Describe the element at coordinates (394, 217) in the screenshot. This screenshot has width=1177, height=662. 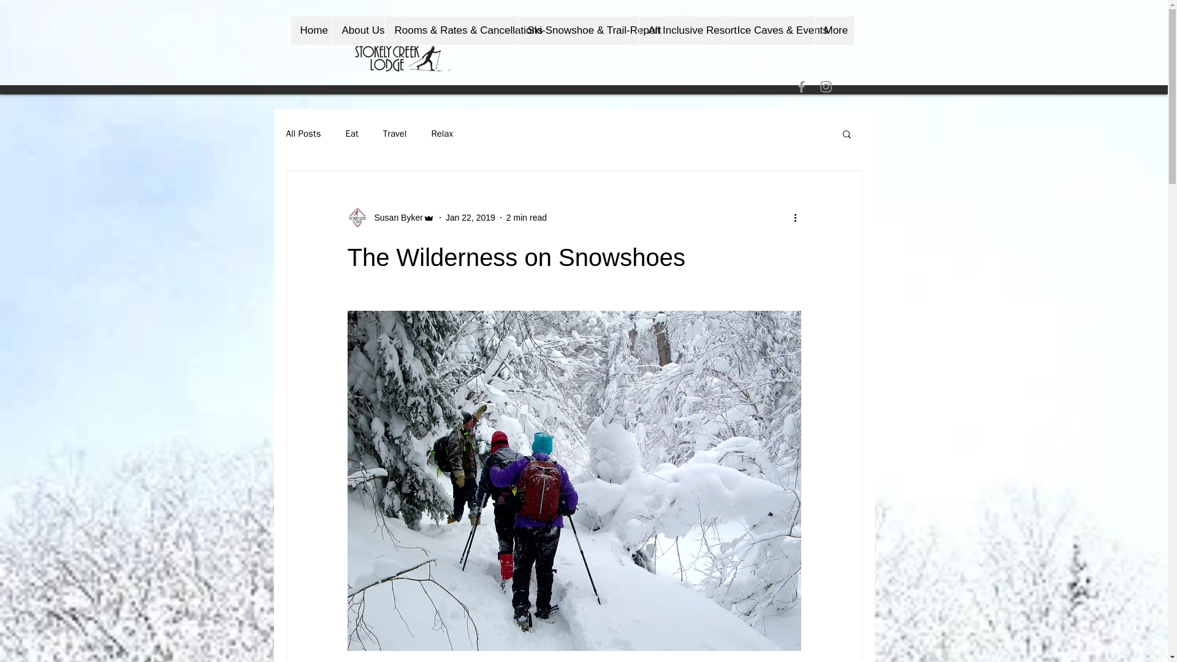
I see `Susan Byker` at that location.